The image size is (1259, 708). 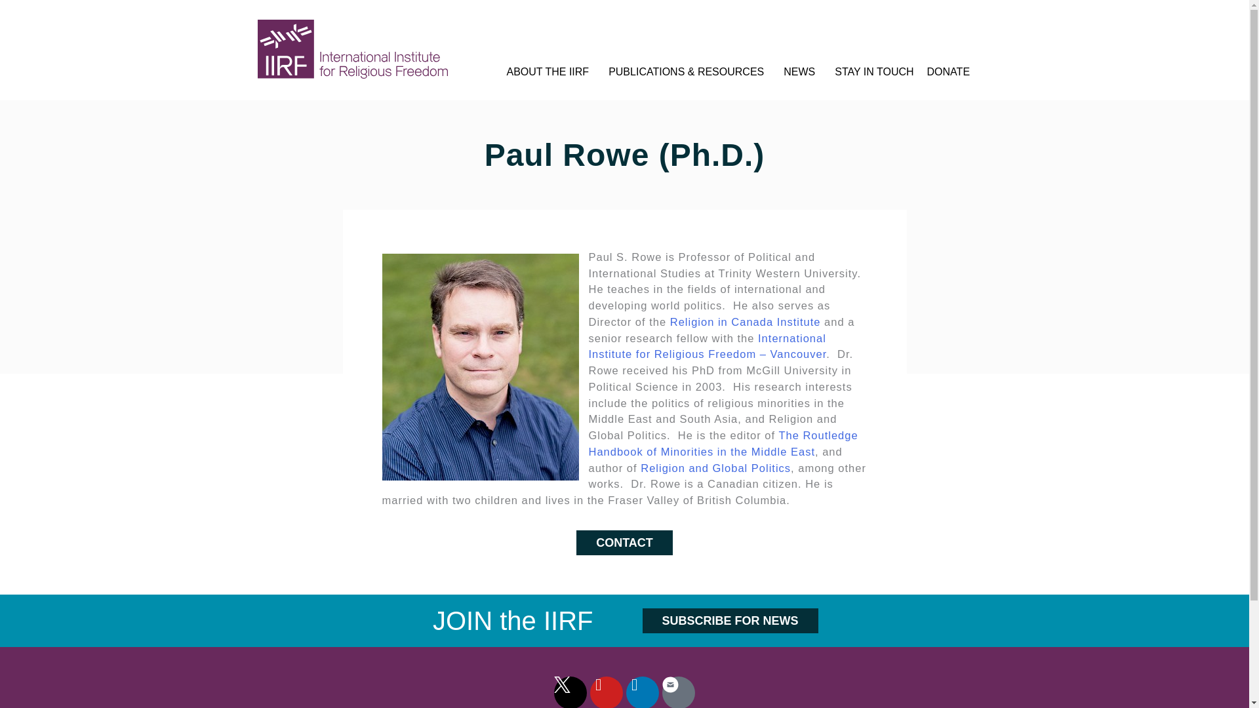 I want to click on STAY IN TOUCH, so click(x=873, y=71).